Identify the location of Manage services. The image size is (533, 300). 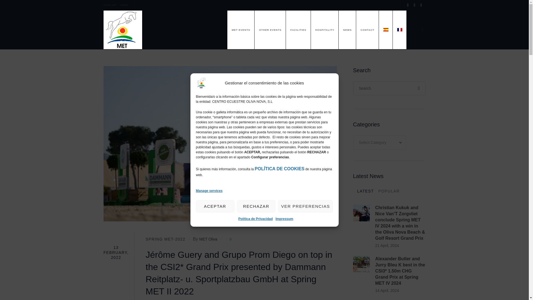
(209, 191).